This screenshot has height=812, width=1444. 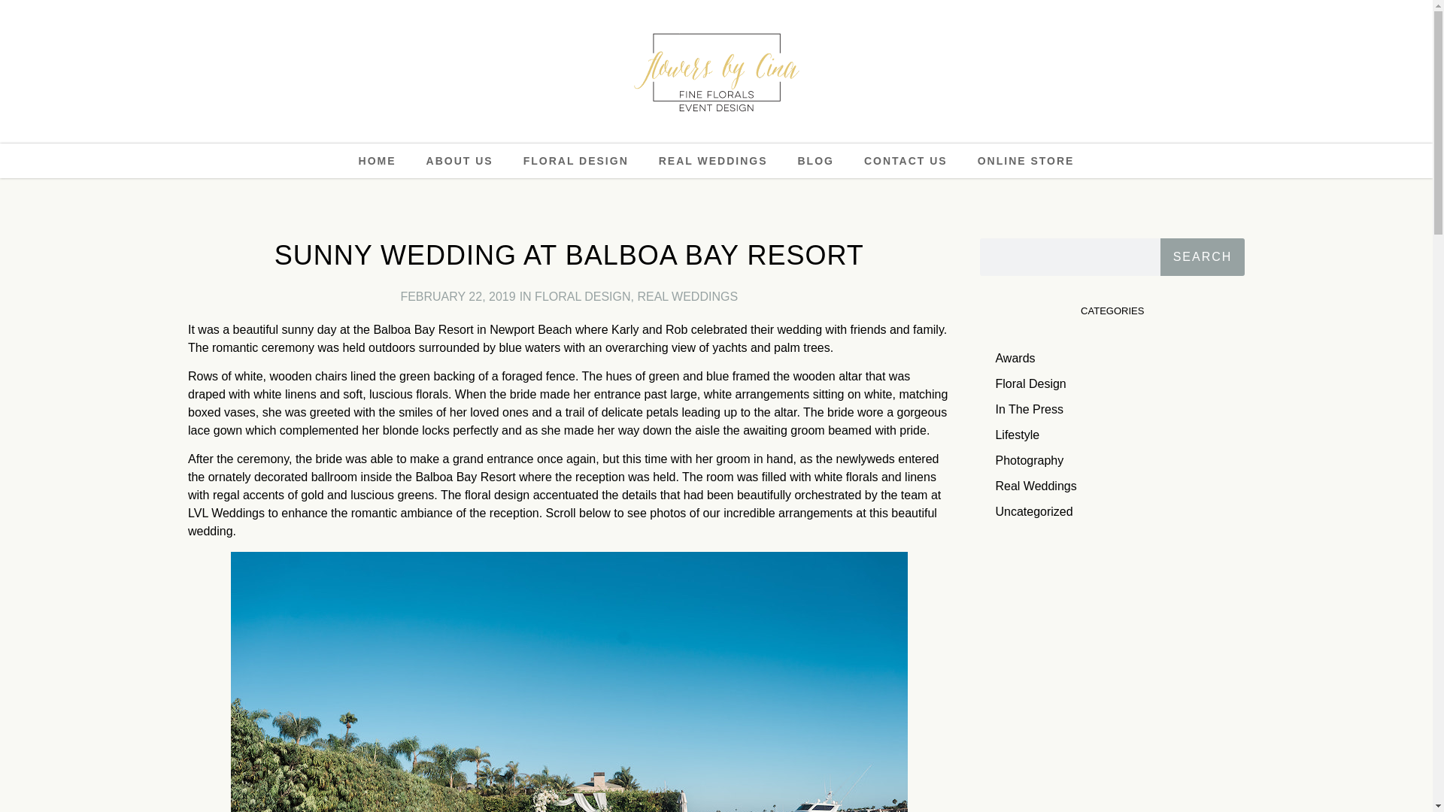 What do you see at coordinates (687, 296) in the screenshot?
I see `REAL WEDDINGS` at bounding box center [687, 296].